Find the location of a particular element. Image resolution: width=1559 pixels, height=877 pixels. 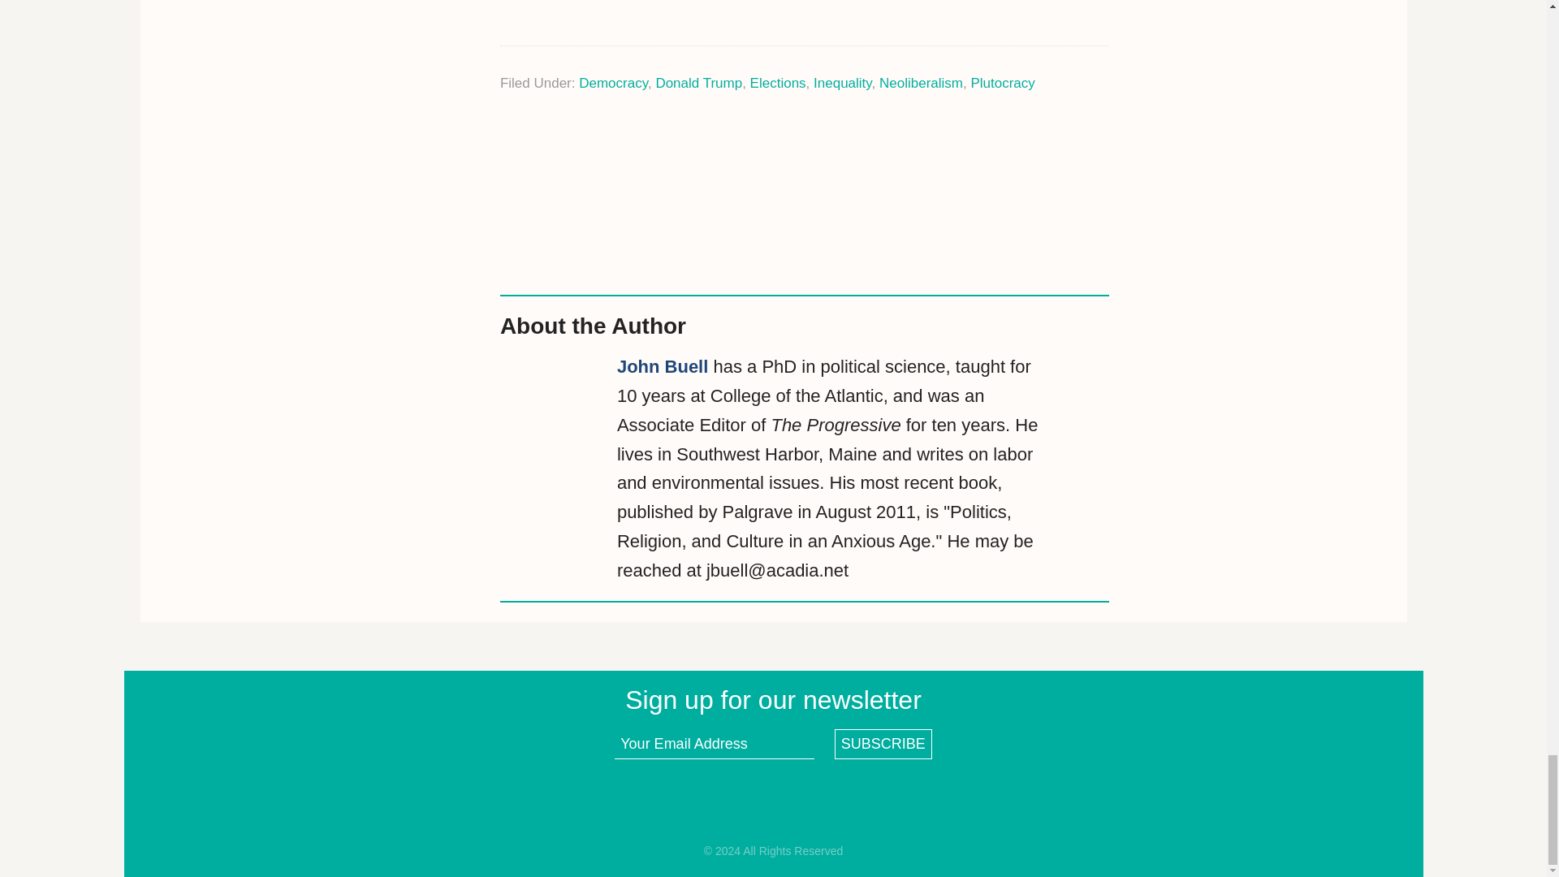

Democracy is located at coordinates (613, 83).